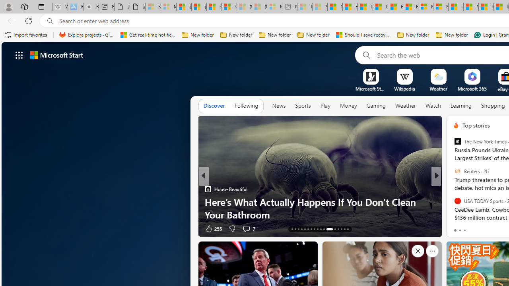  What do you see at coordinates (324, 229) in the screenshot?
I see `AutomationID: tab-23` at bounding box center [324, 229].